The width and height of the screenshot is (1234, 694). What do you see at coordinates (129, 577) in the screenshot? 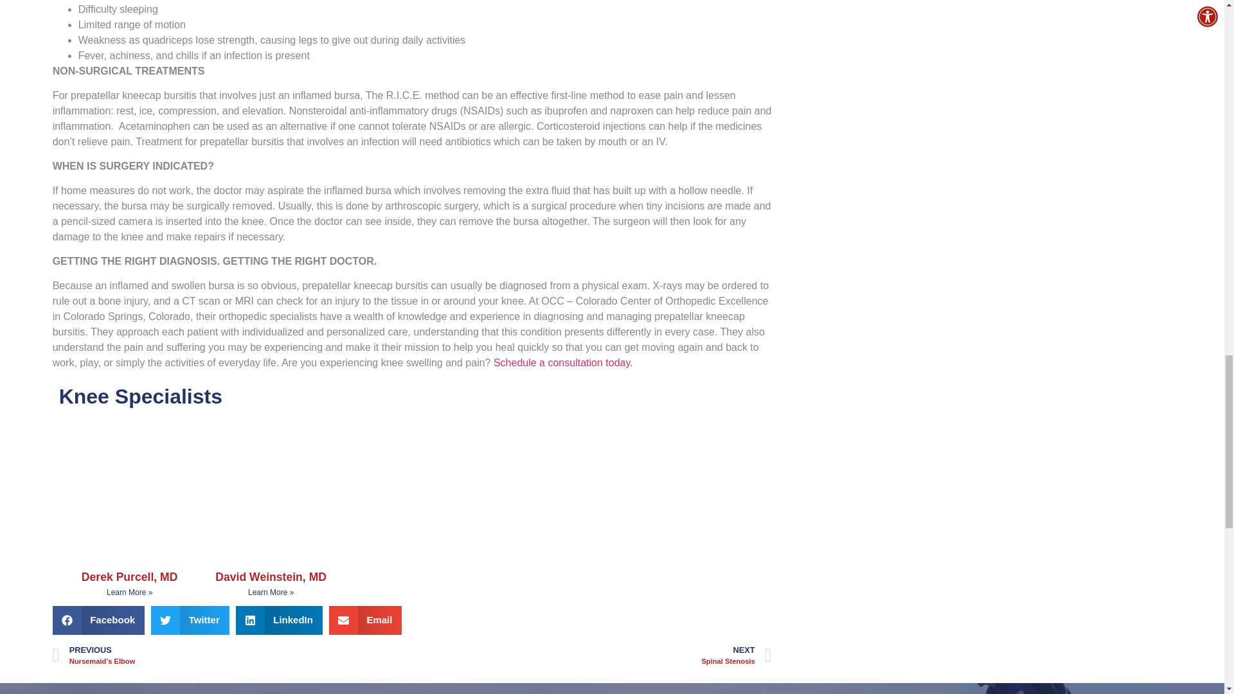
I see `Derek Purcell, MD` at bounding box center [129, 577].